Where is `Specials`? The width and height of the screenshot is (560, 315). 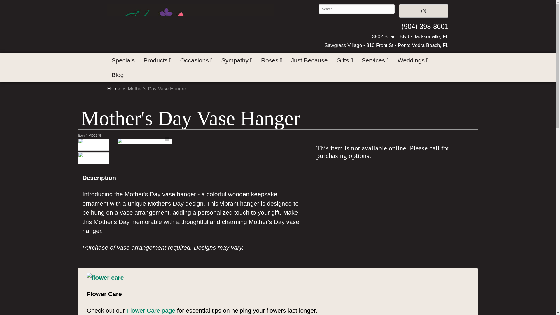
Specials is located at coordinates (123, 60).